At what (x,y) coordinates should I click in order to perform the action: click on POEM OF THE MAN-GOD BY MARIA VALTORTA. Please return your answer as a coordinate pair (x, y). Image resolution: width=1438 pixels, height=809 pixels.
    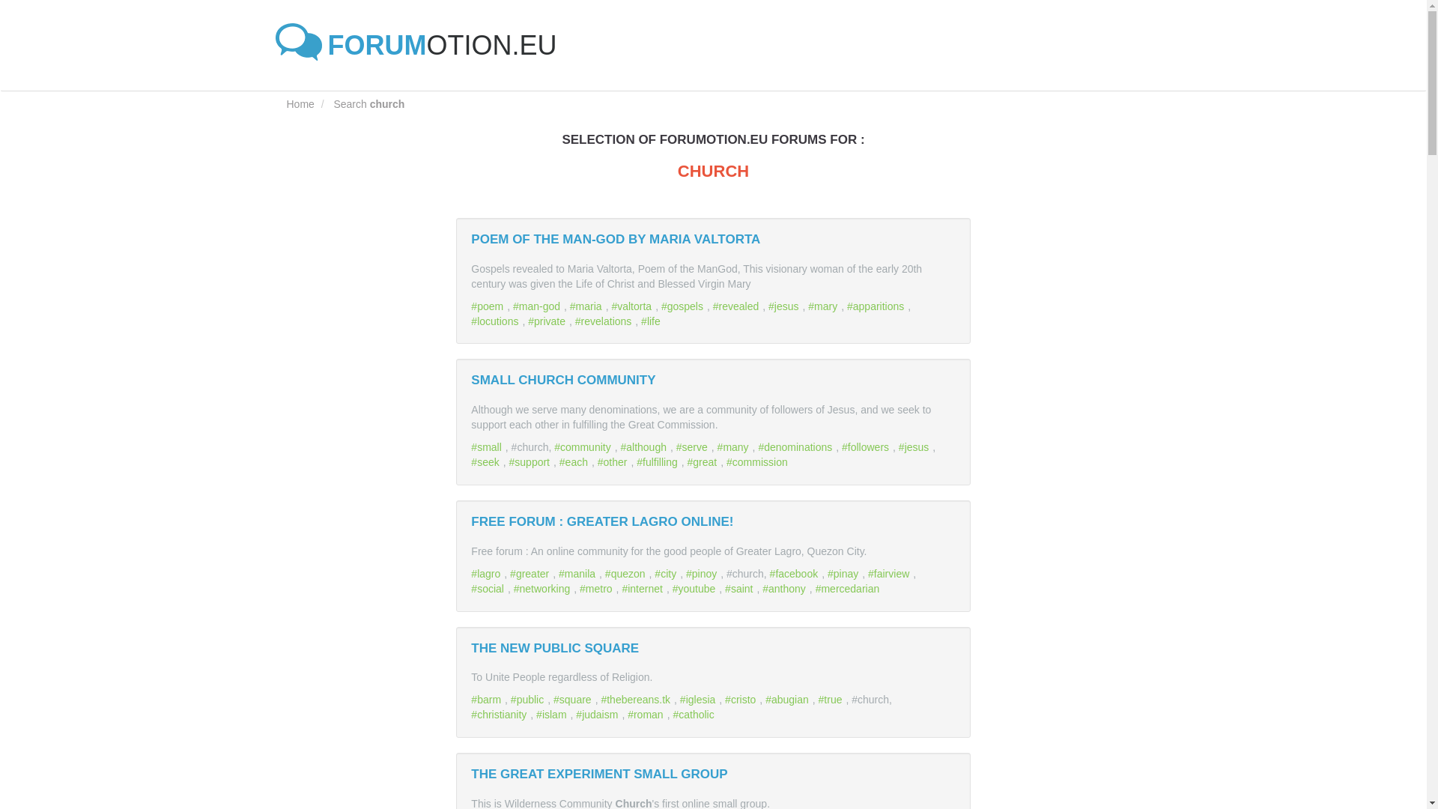
    Looking at the image, I should click on (616, 239).